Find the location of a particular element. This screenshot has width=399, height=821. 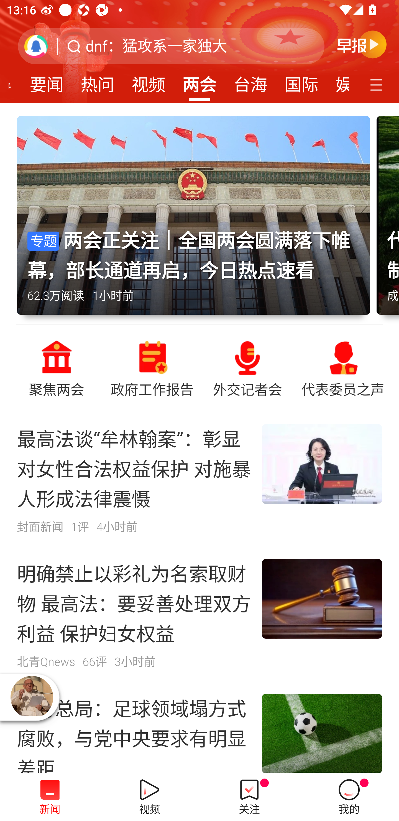

最高法谈“牟林翰案”：彰显对女性合法权益保护 对施暴人形成法律震慑 封面新闻 1评 4小时前 is located at coordinates (199, 478).